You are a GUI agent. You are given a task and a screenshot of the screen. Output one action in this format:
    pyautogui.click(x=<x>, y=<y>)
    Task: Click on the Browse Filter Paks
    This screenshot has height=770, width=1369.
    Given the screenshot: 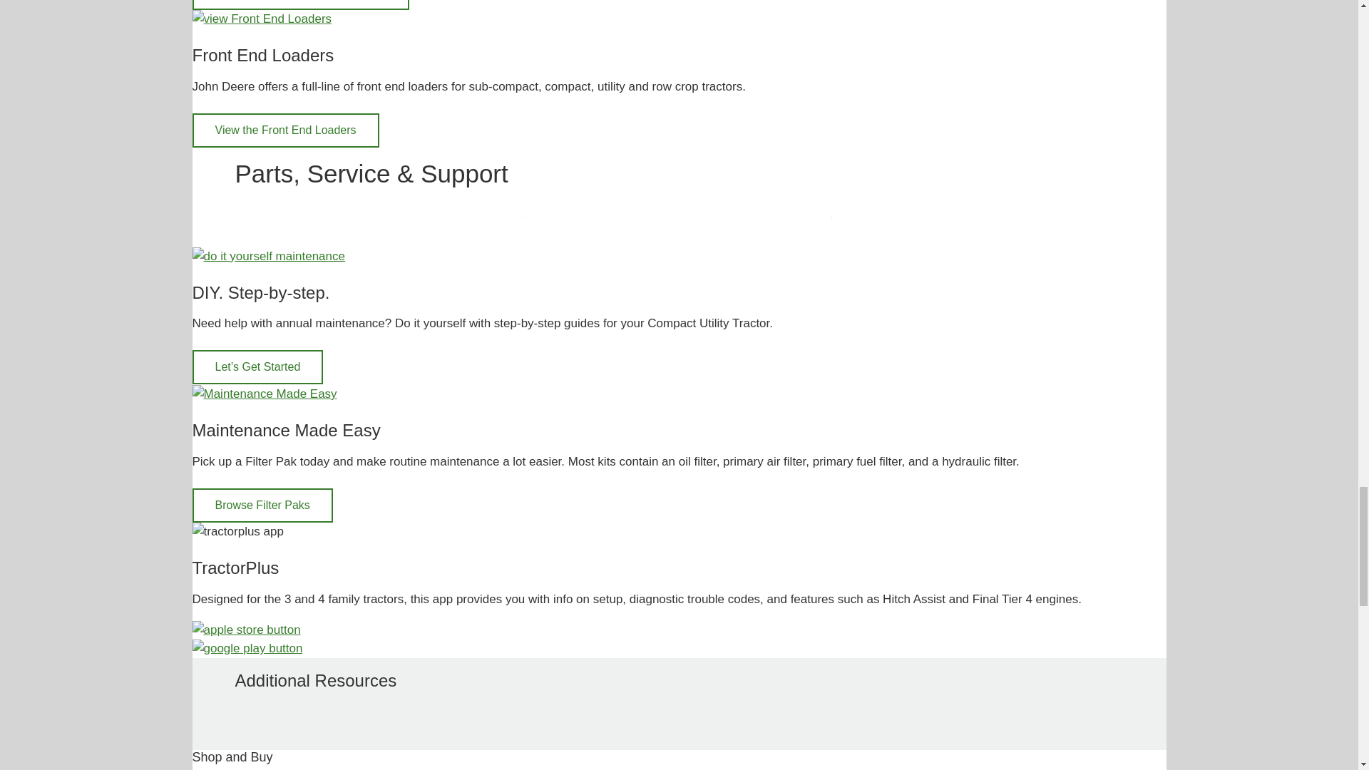 What is the action you would take?
    pyautogui.click(x=265, y=394)
    